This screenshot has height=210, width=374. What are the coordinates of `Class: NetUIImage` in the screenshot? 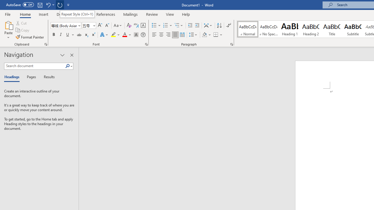 It's located at (68, 66).